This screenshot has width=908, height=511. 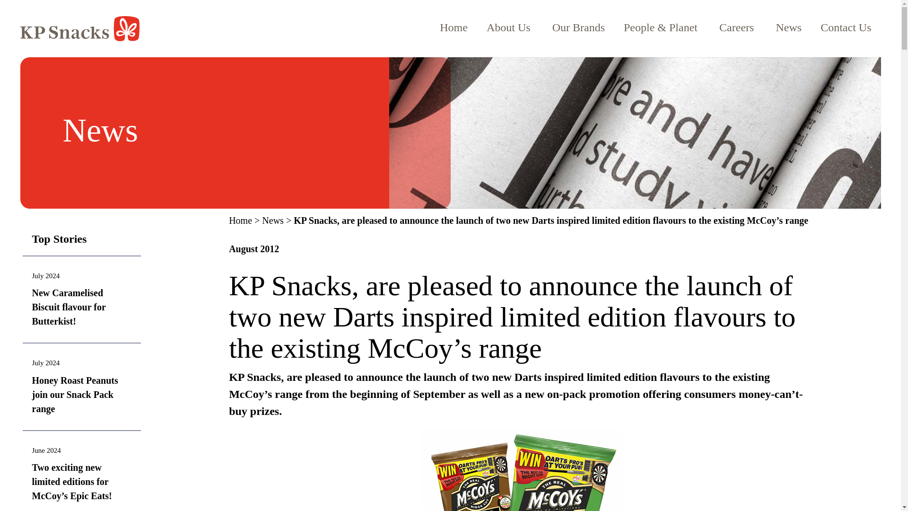 What do you see at coordinates (789, 27) in the screenshot?
I see `News` at bounding box center [789, 27].